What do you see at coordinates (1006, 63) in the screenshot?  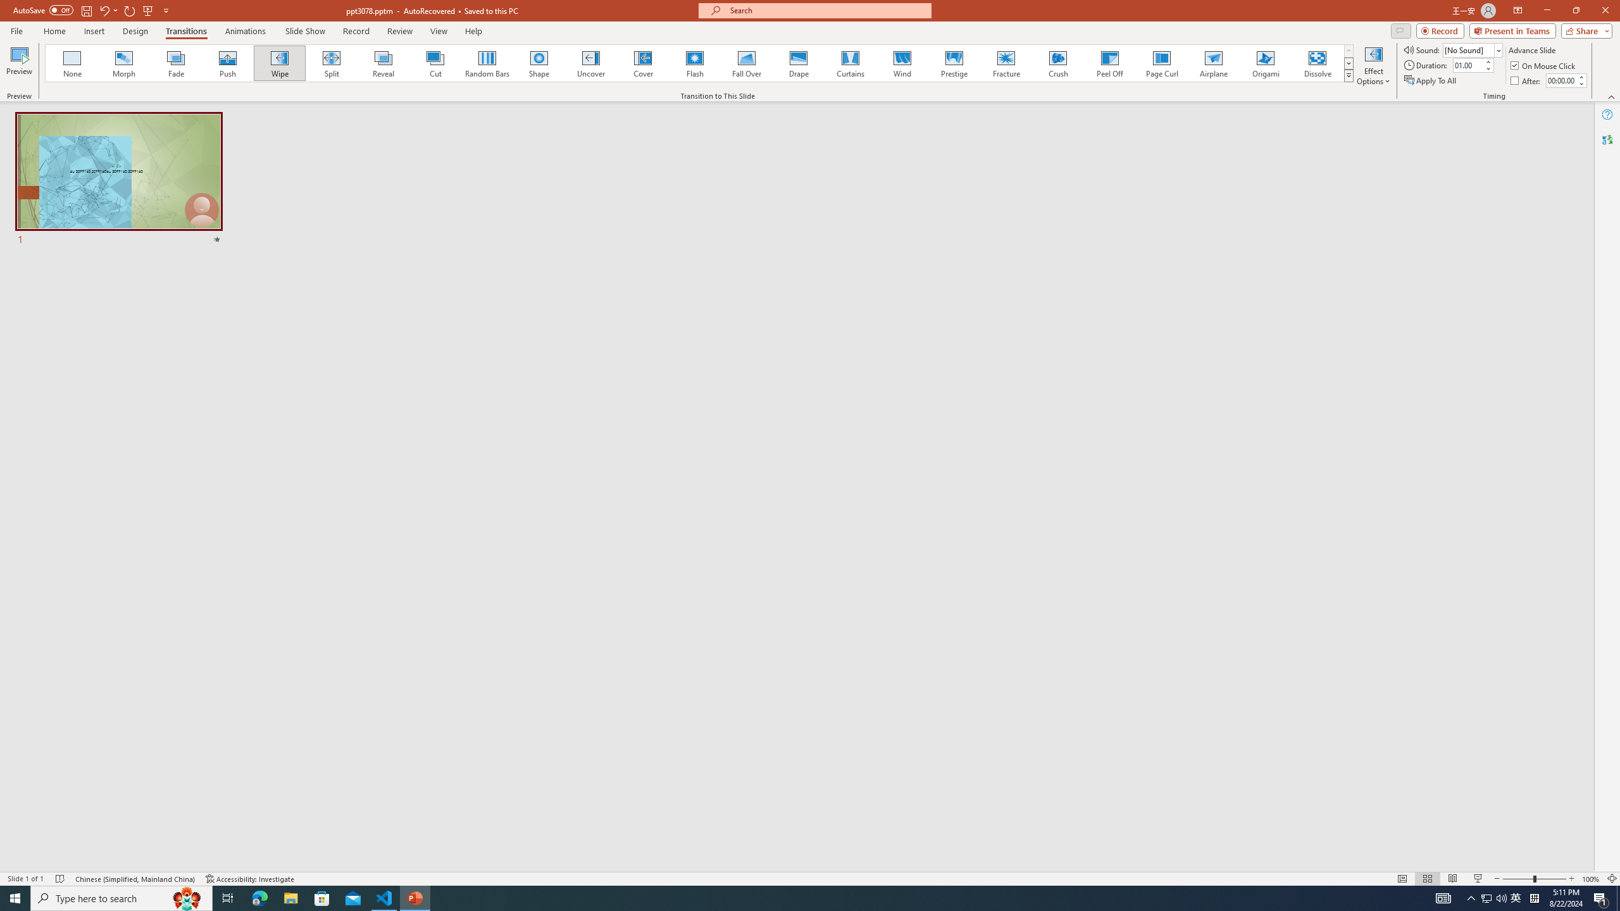 I see `Fracture` at bounding box center [1006, 63].